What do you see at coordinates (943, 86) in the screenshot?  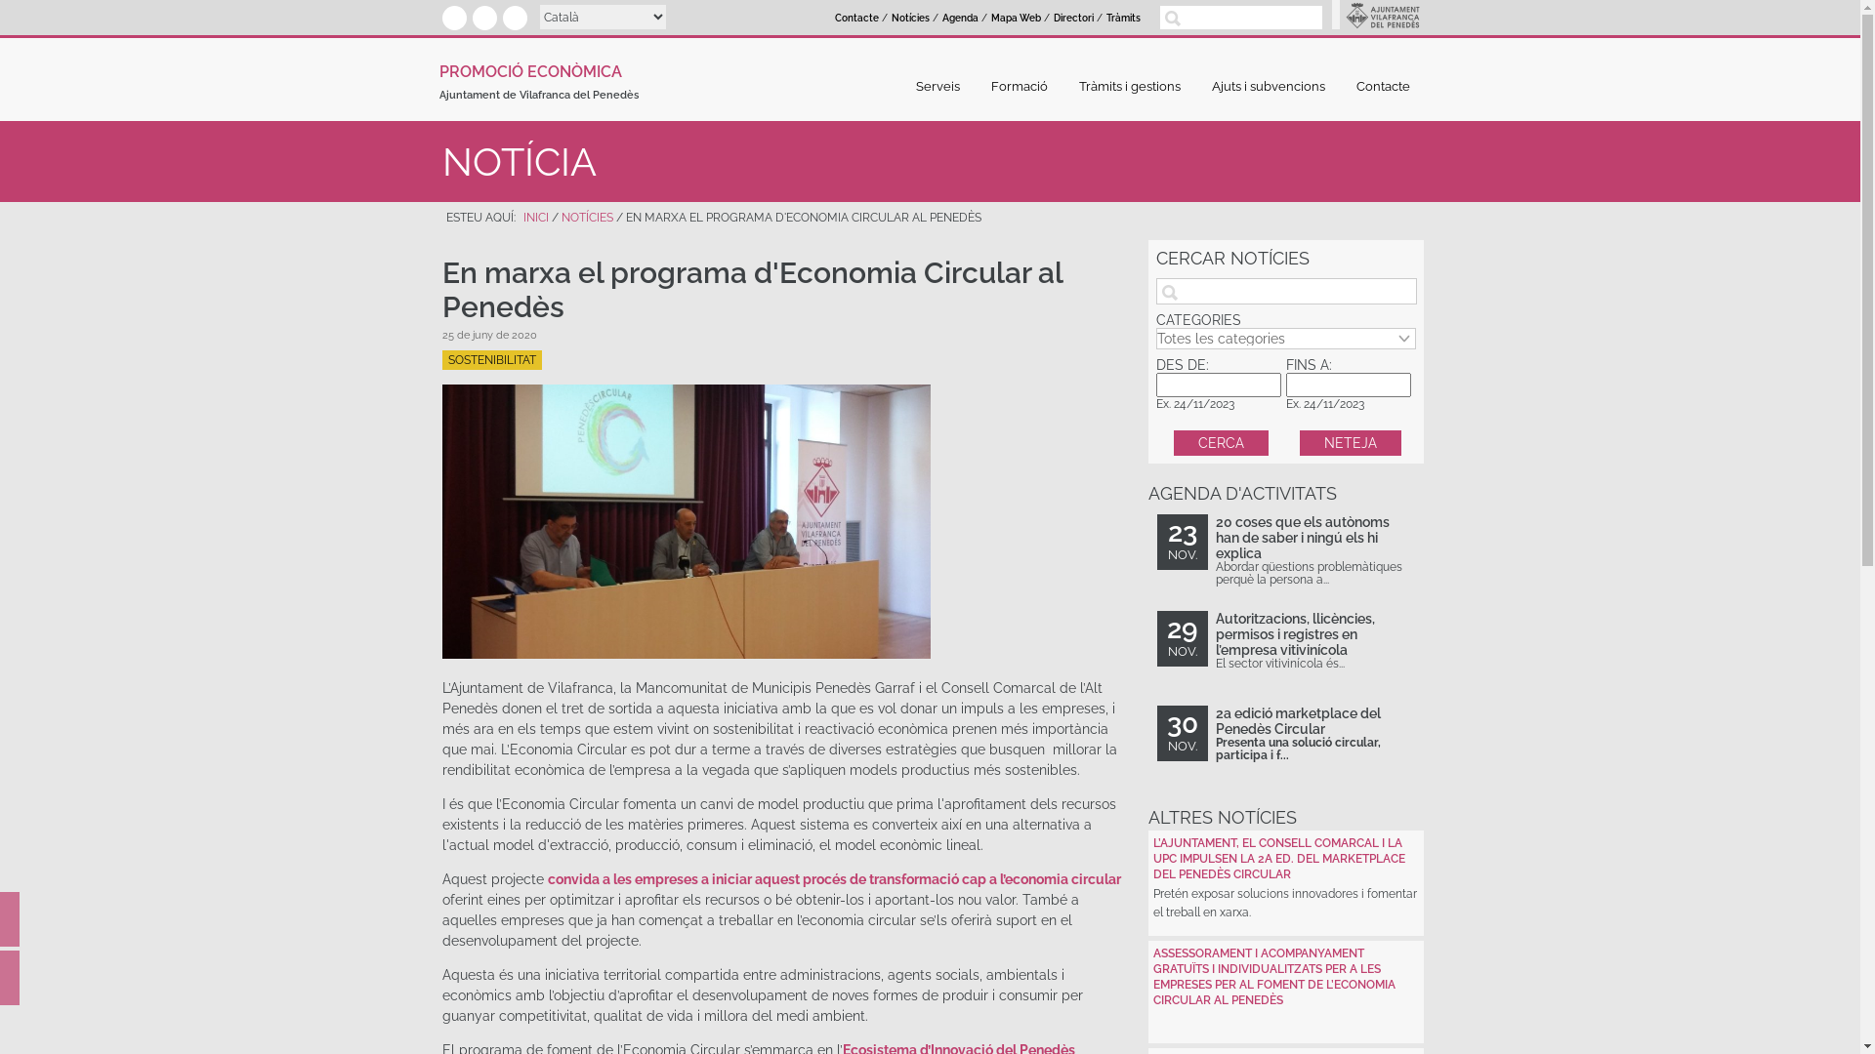 I see `Serveis` at bounding box center [943, 86].